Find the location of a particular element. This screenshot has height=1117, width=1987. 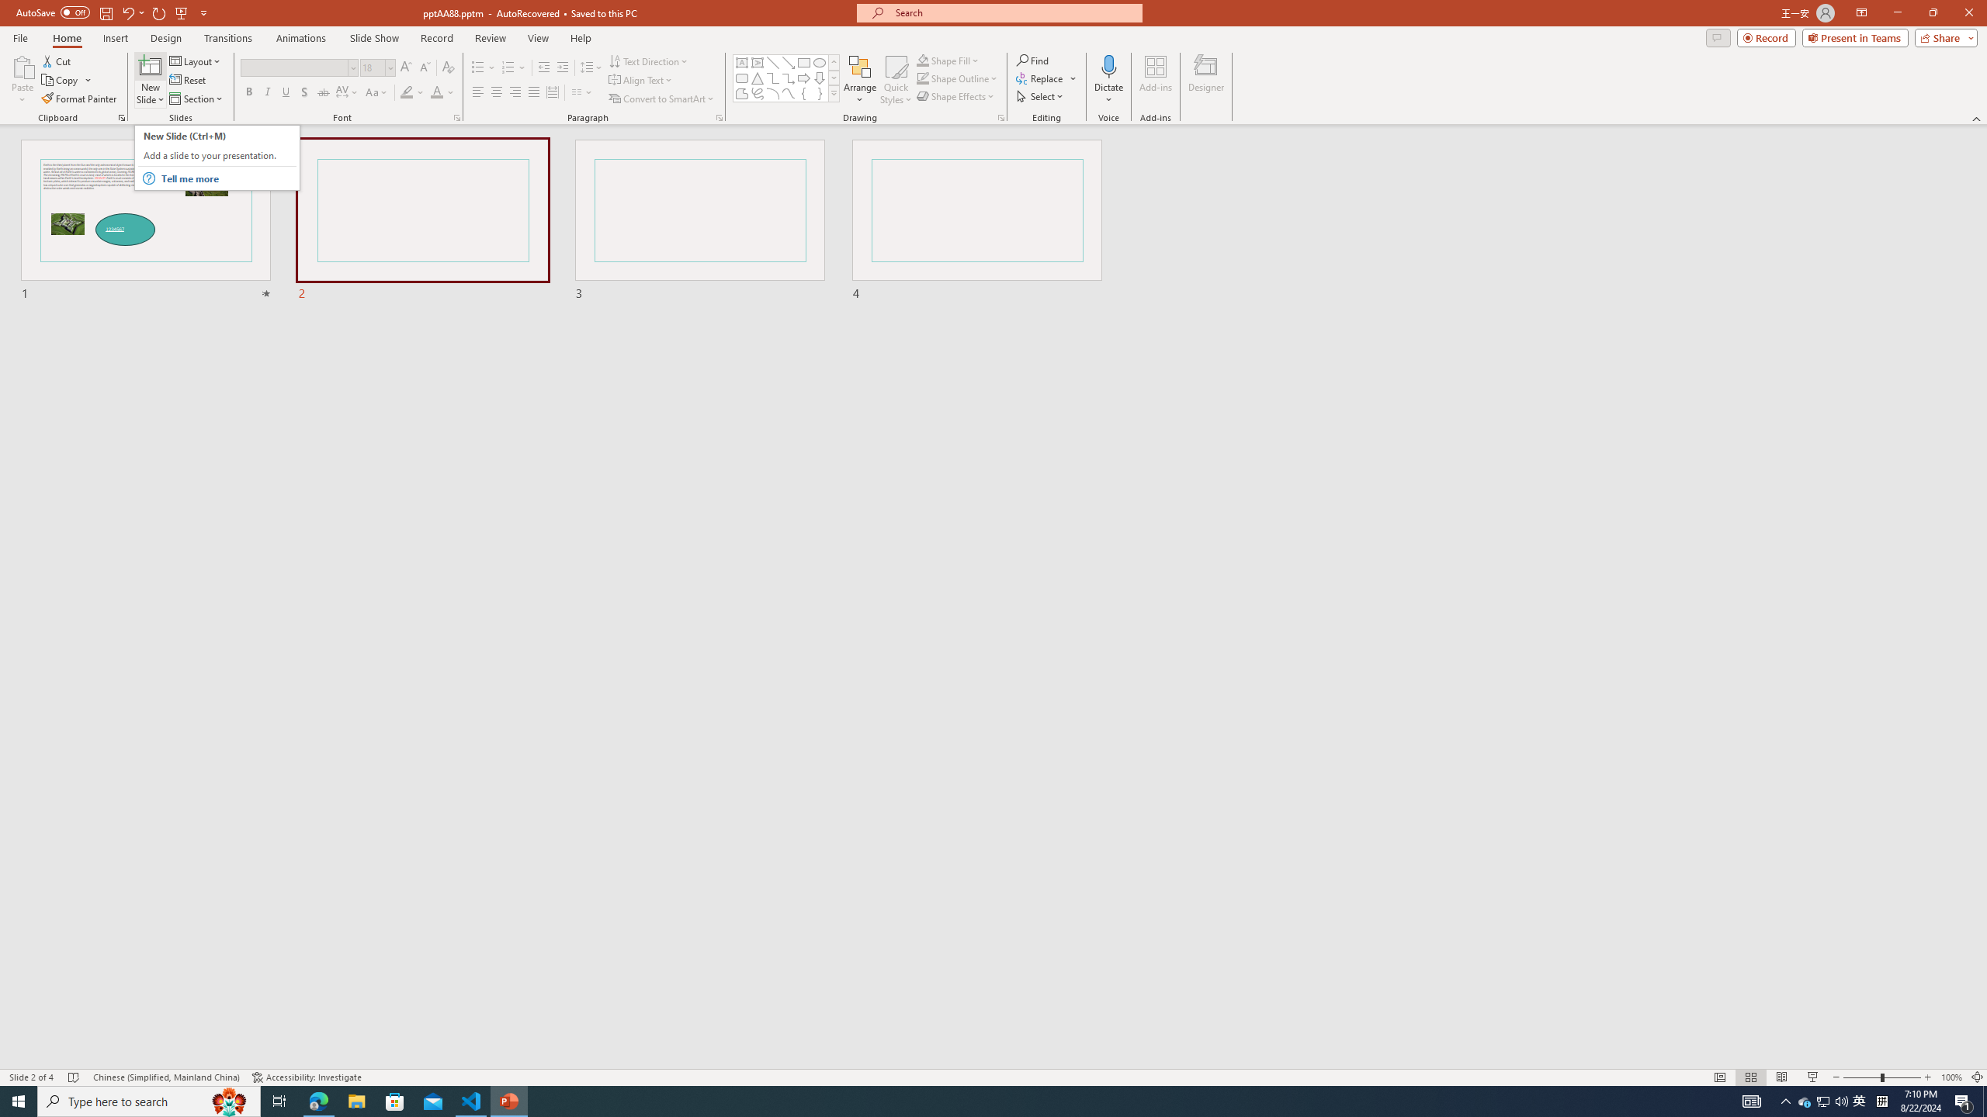

Row up is located at coordinates (834, 62).